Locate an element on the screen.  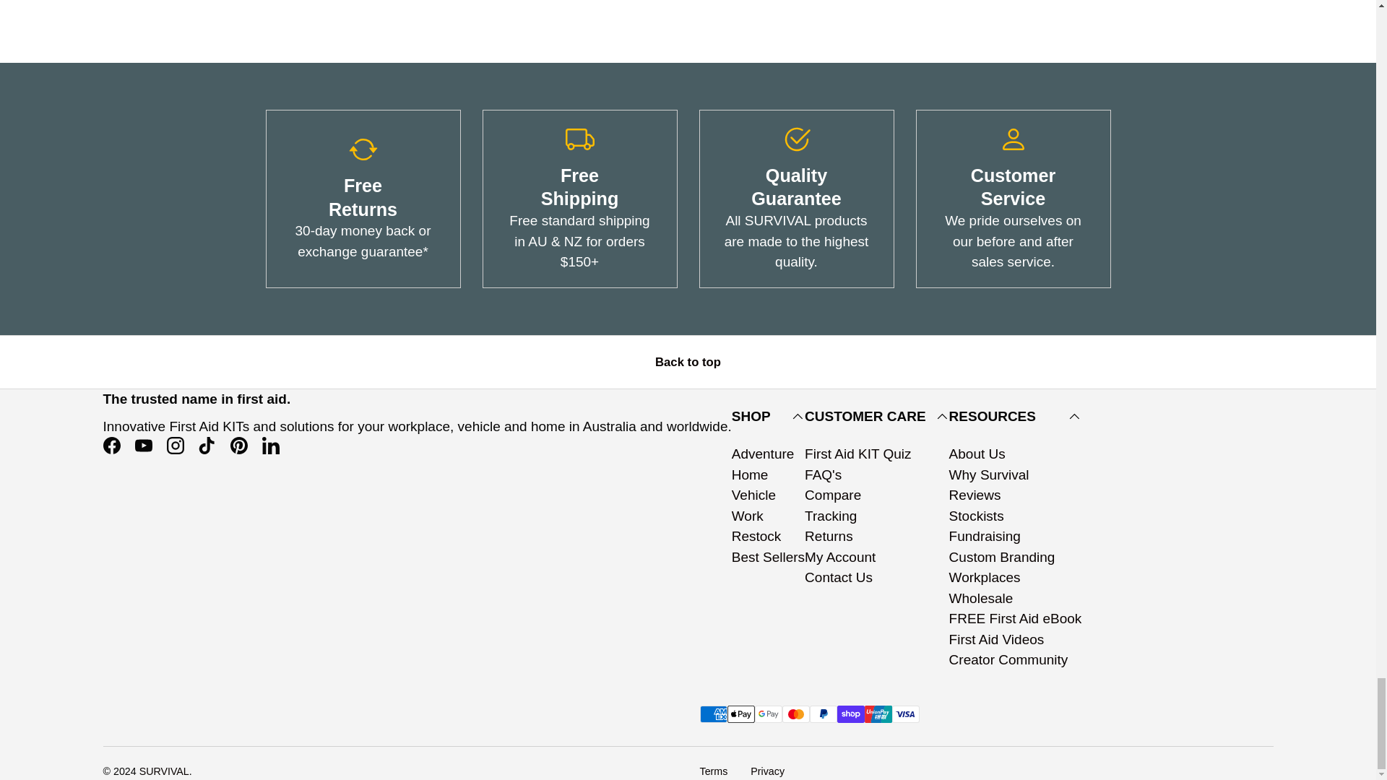
American Express is located at coordinates (712, 714).